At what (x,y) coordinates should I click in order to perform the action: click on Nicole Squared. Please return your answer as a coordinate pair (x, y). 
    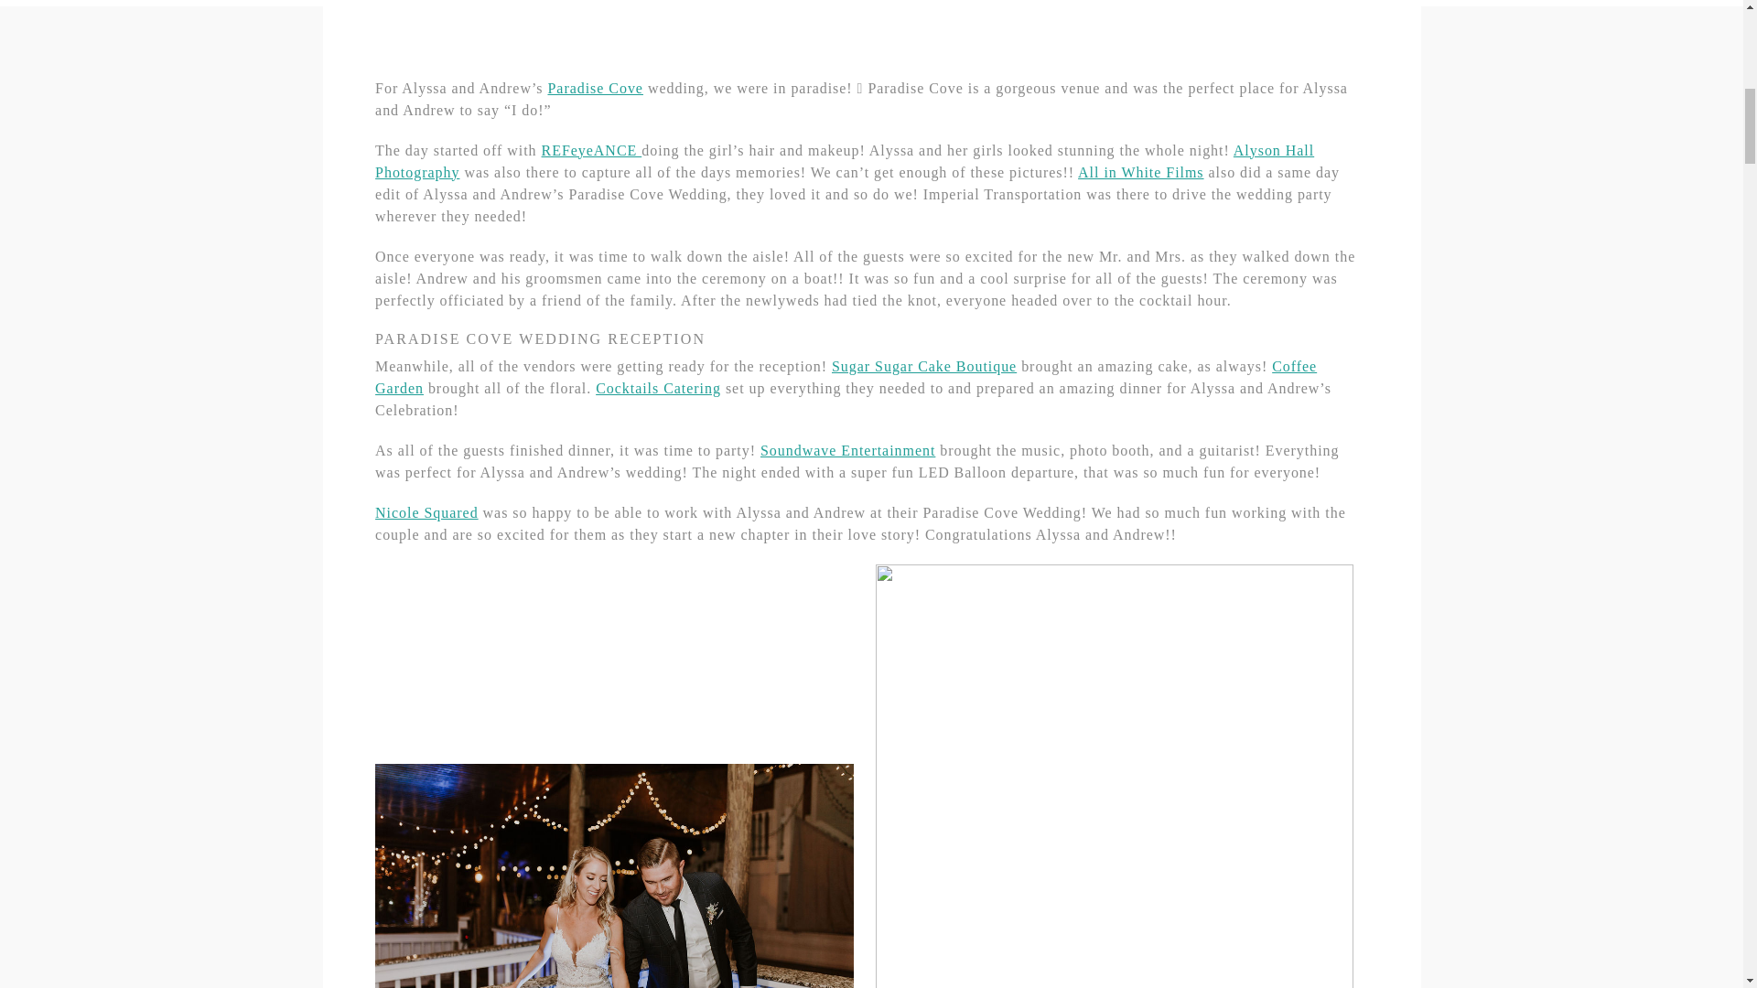
    Looking at the image, I should click on (426, 512).